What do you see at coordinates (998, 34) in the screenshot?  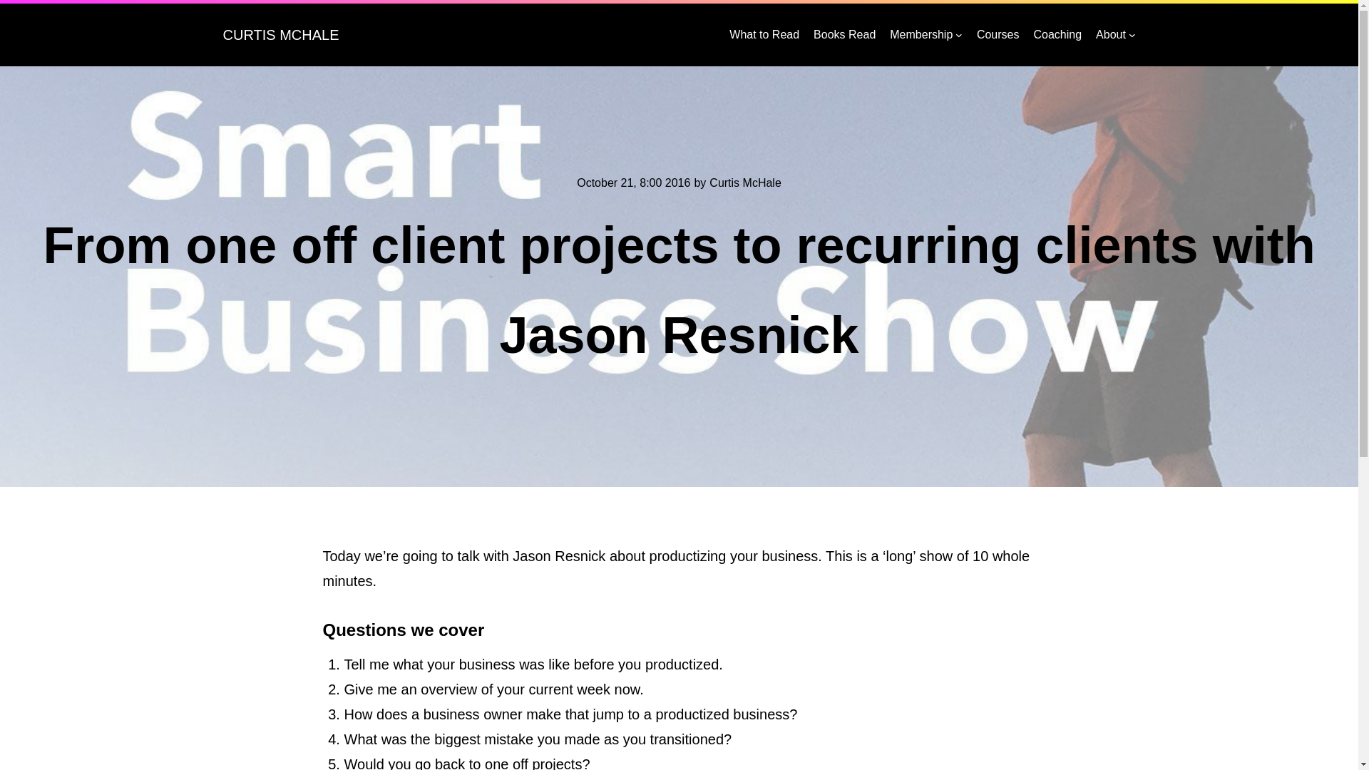 I see `Courses` at bounding box center [998, 34].